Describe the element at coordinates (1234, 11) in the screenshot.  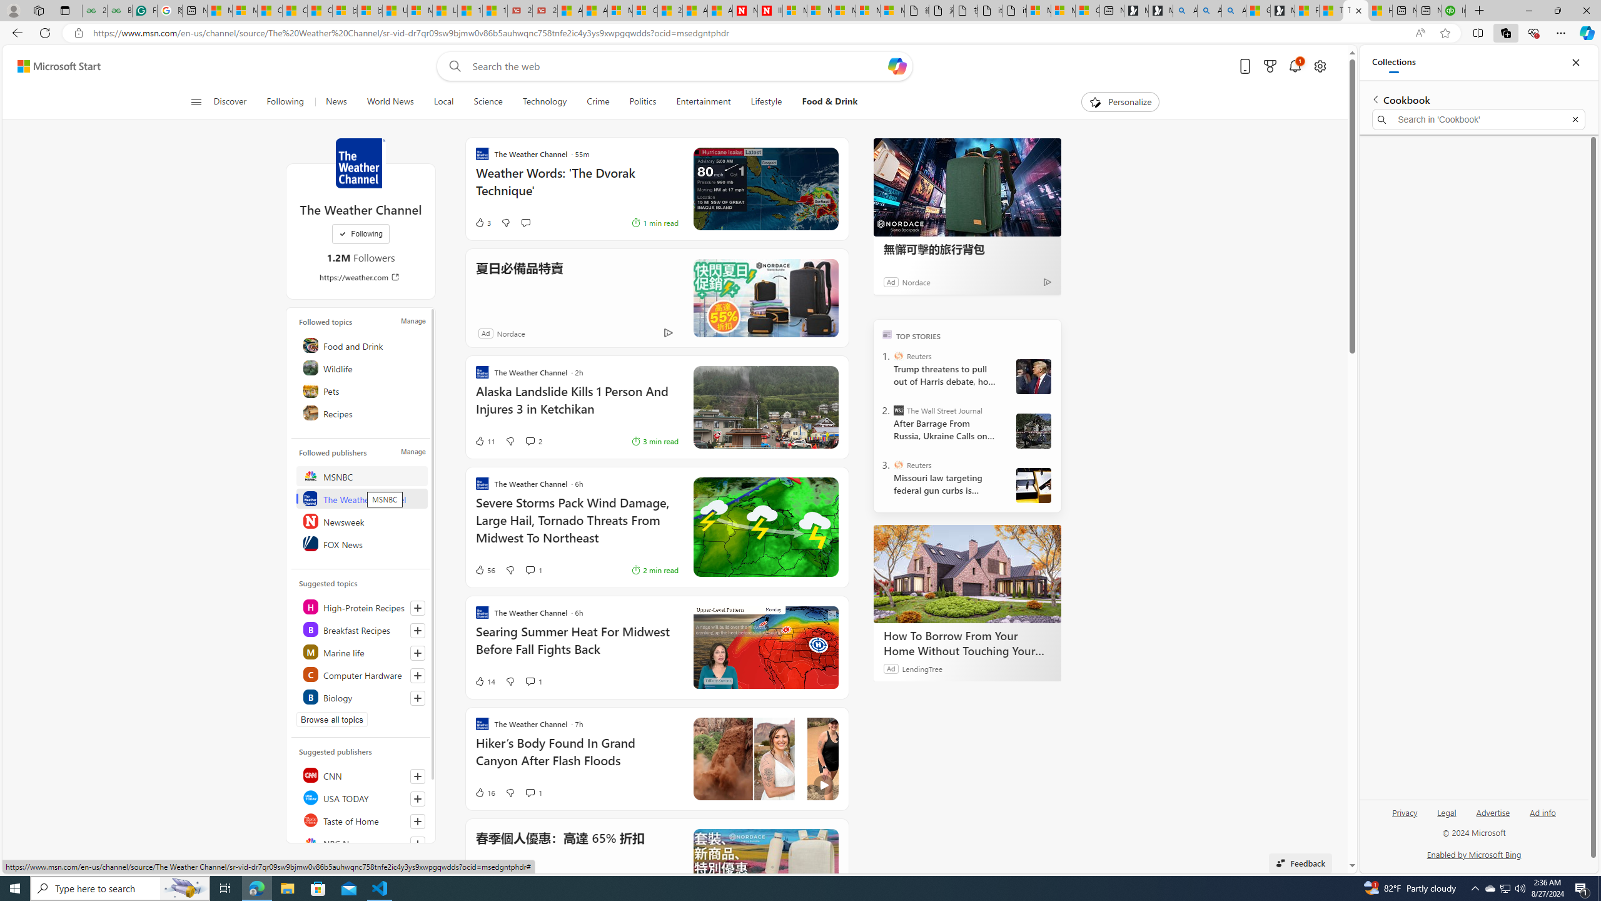
I see `Alabama high school quarterback dies - Search Videos` at that location.